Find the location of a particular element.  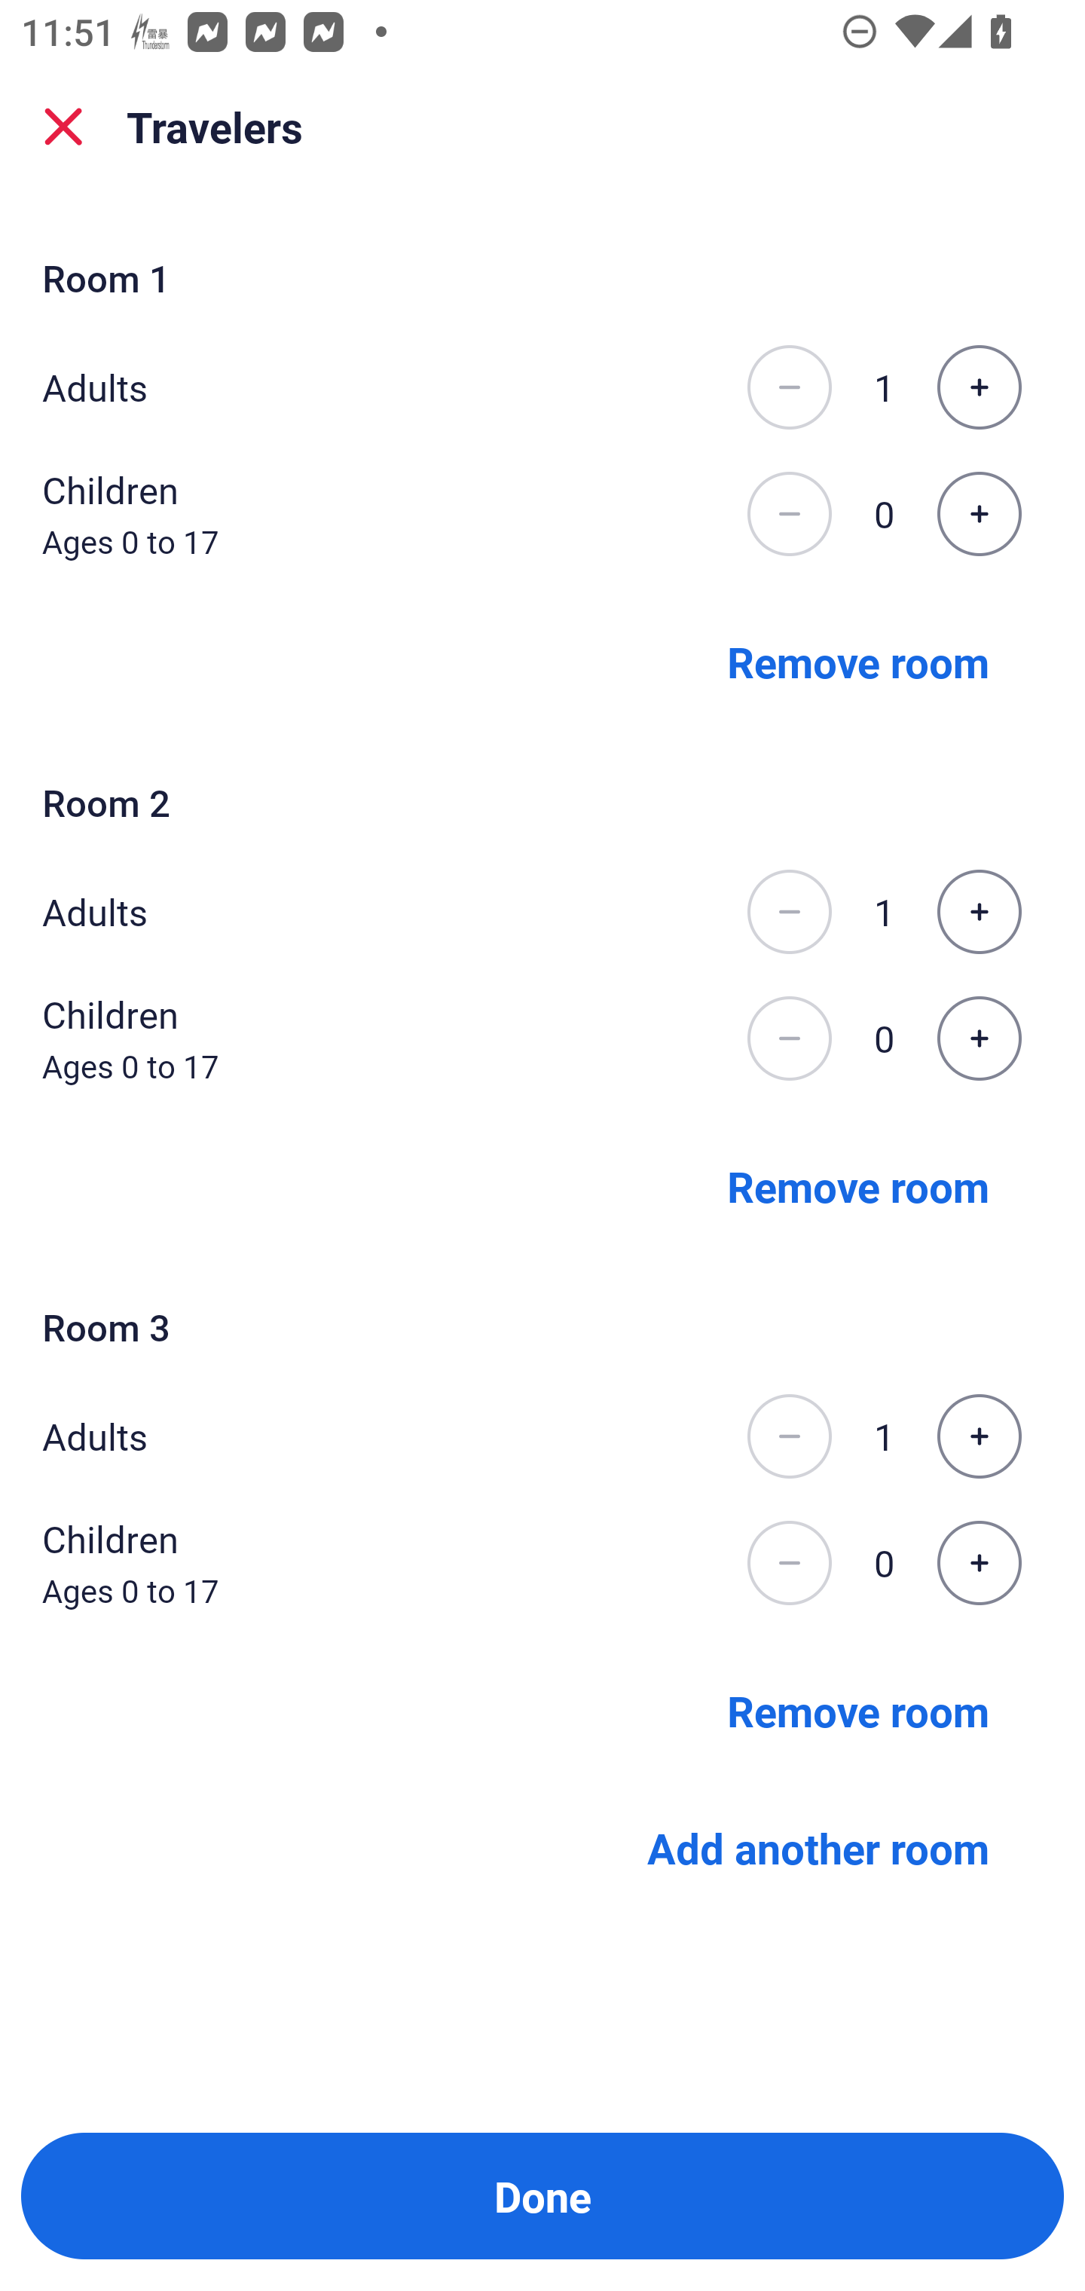

Increase the number of adults is located at coordinates (979, 912).